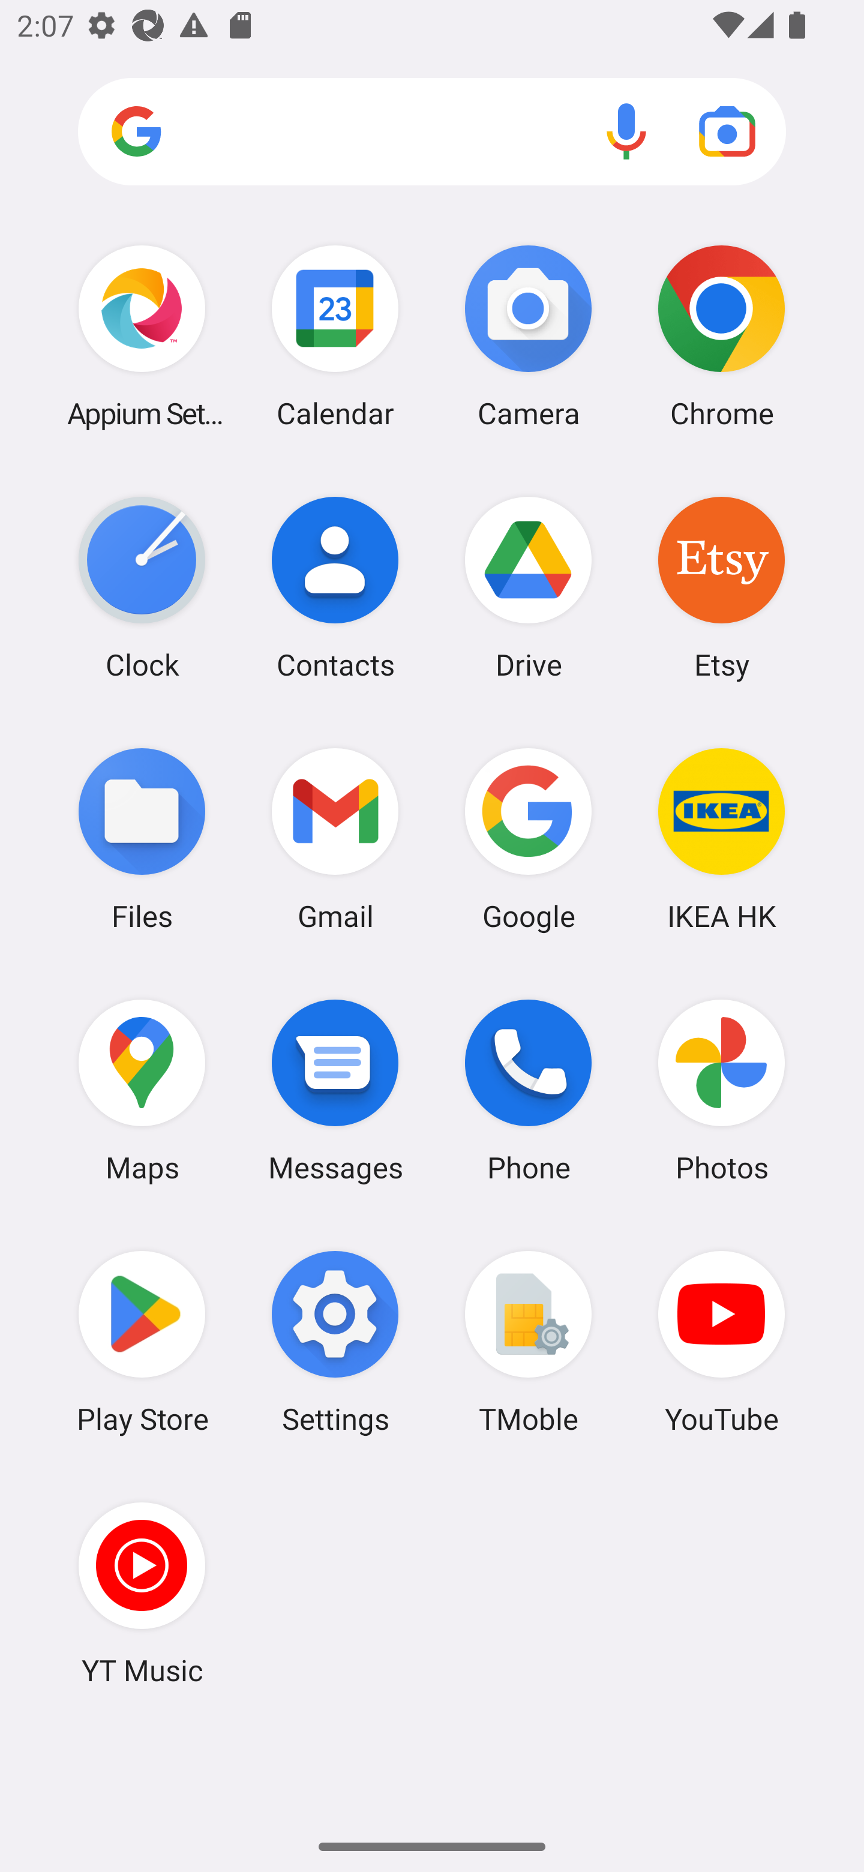 This screenshot has width=864, height=1872. What do you see at coordinates (142, 838) in the screenshot?
I see `Files` at bounding box center [142, 838].